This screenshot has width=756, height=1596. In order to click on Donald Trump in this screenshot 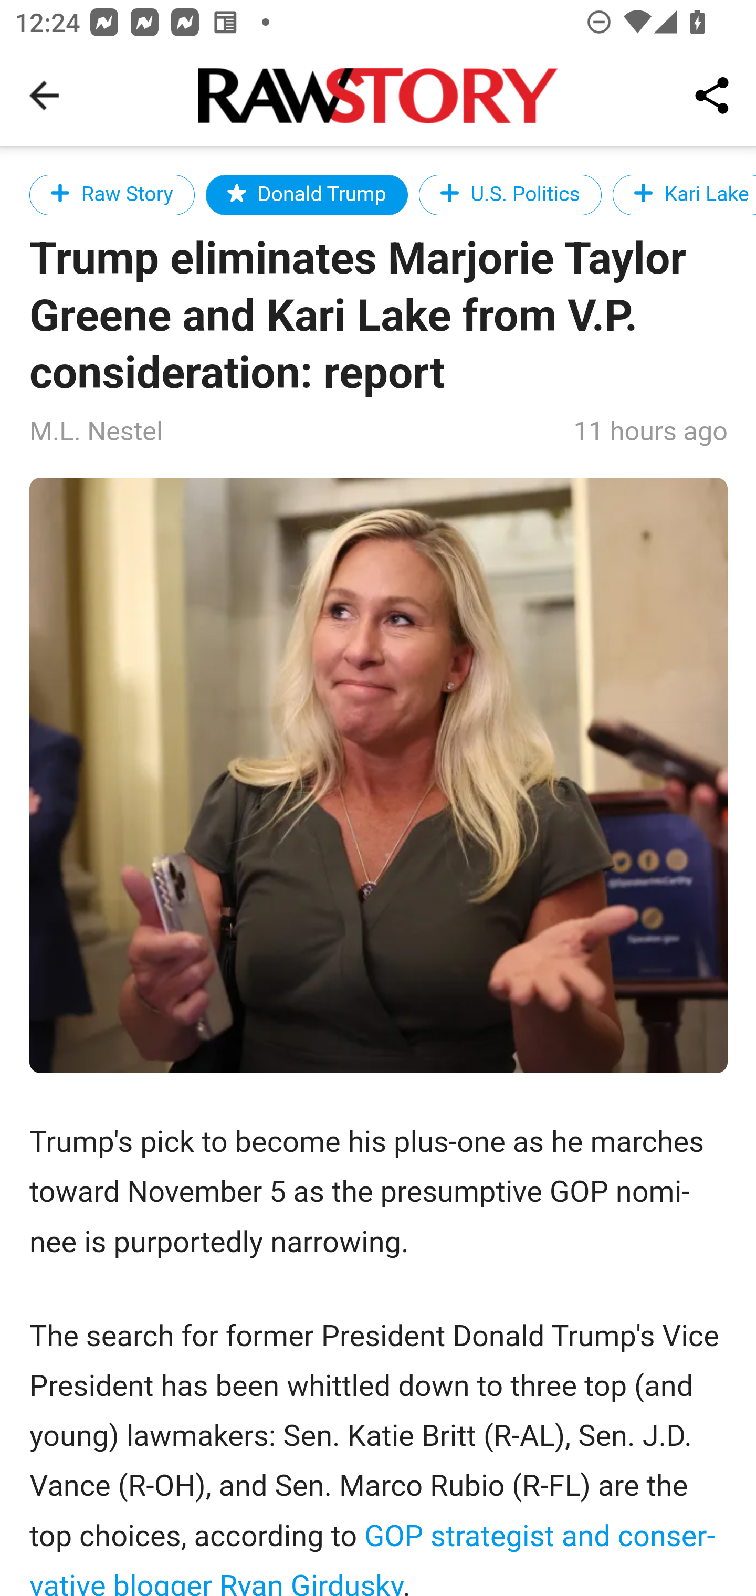, I will do `click(307, 194)`.